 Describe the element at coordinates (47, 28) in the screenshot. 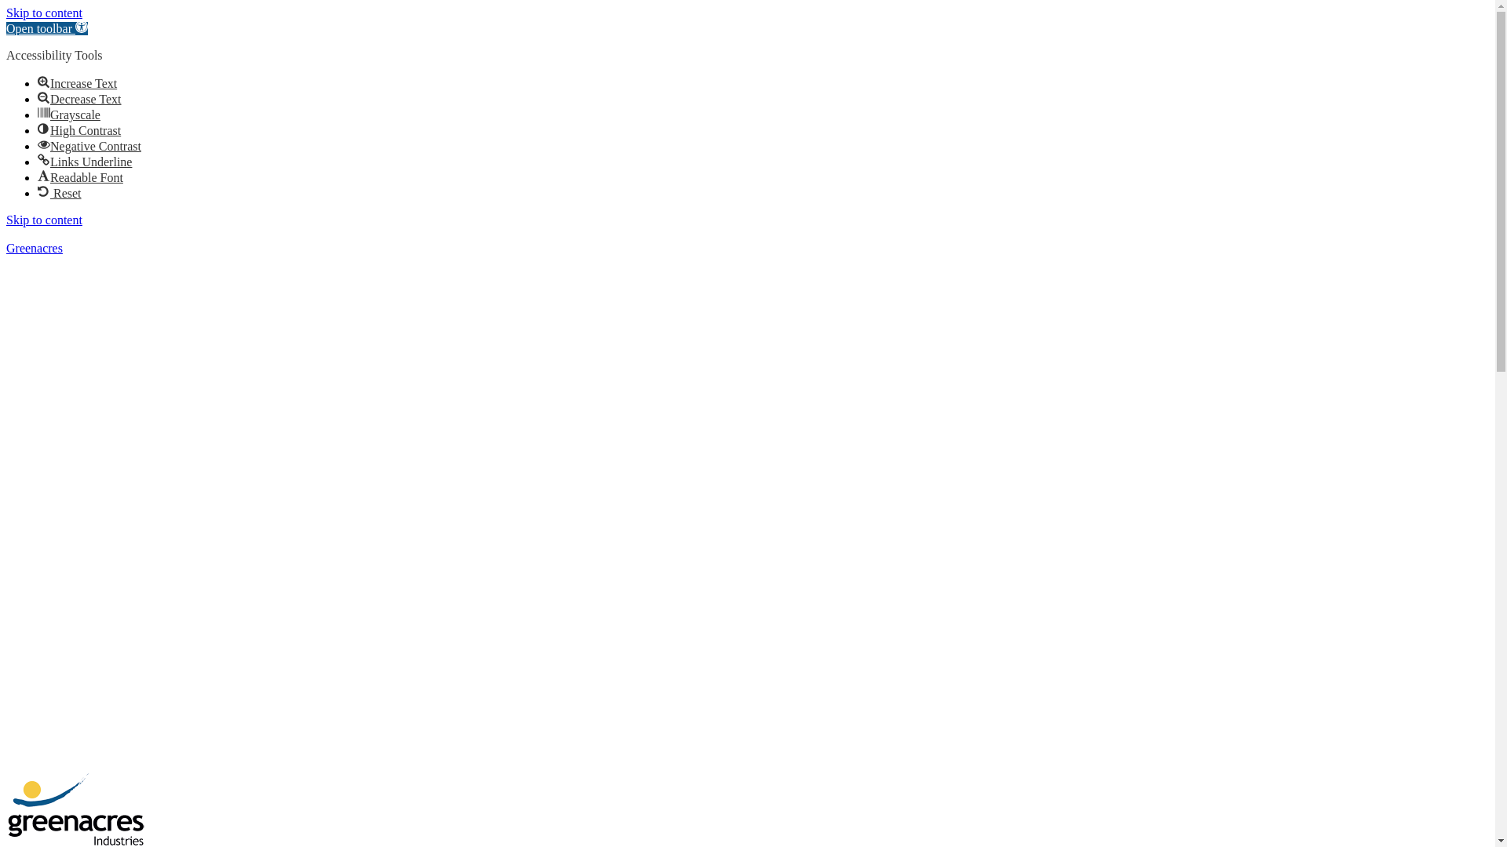

I see `Open toolbar Accessibility Tools` at that location.